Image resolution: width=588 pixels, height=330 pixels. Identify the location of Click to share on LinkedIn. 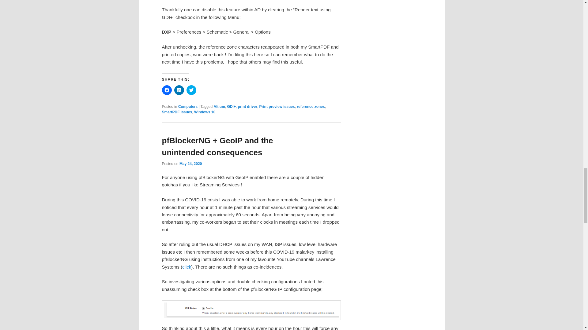
(179, 90).